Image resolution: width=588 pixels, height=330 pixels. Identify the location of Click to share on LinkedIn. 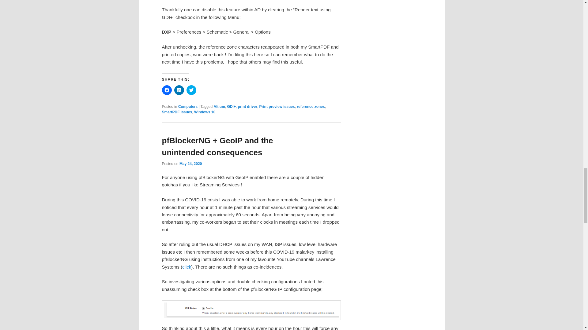
(179, 90).